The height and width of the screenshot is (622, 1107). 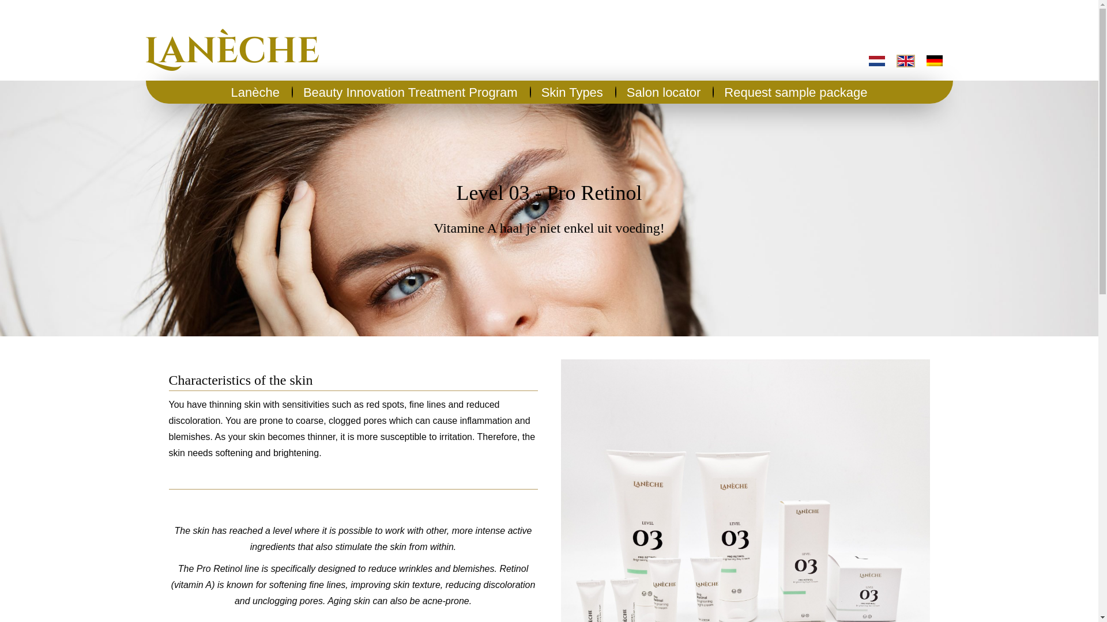 I want to click on Salon locator, so click(x=663, y=93).